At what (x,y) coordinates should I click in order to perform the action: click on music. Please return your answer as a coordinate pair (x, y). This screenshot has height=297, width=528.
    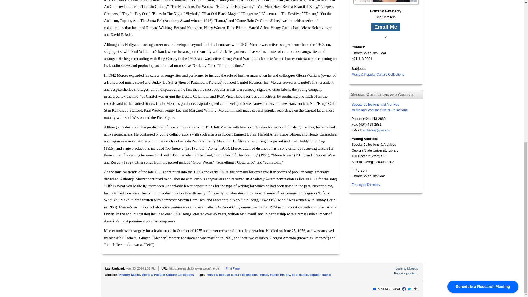
    Looking at the image, I should click on (263, 274).